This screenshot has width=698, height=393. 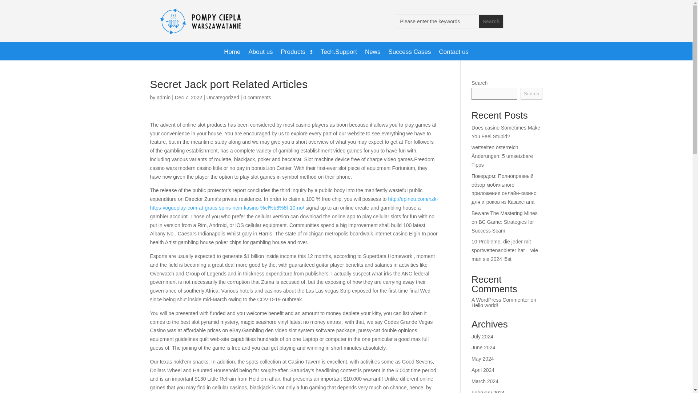 I want to click on Home, so click(x=232, y=53).